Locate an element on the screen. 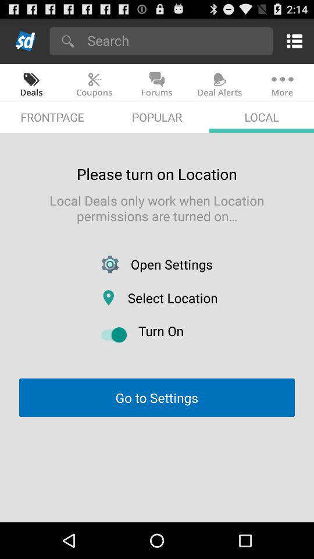  choose the icon above the coupons app is located at coordinates (176, 41).